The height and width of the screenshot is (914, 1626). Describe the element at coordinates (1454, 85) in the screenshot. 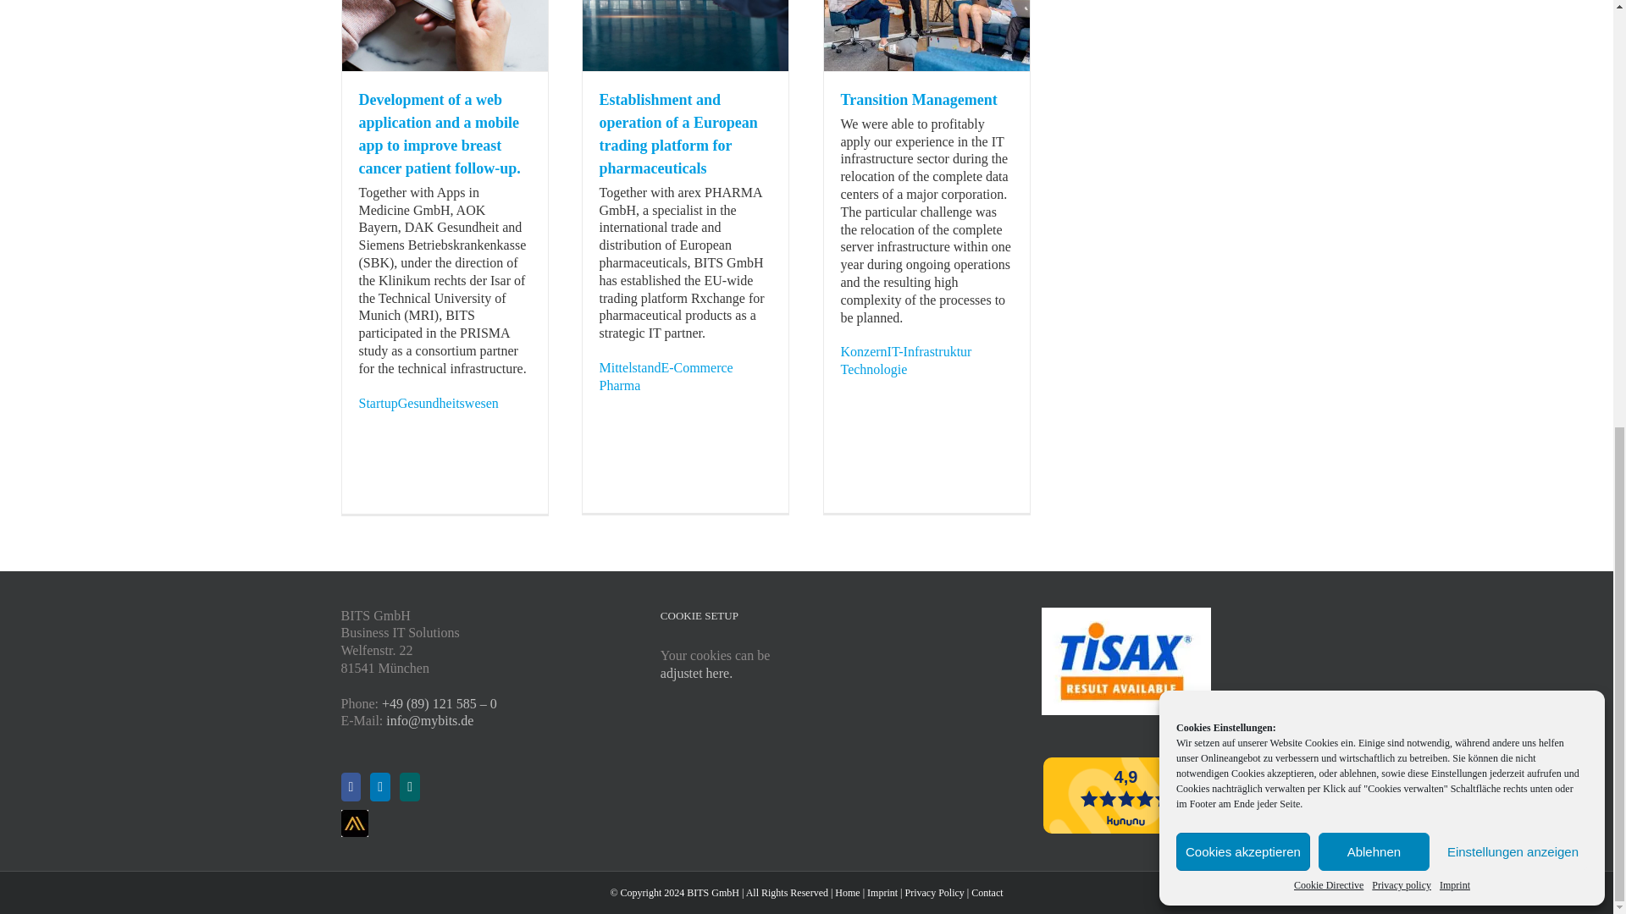

I see `Imprint` at that location.